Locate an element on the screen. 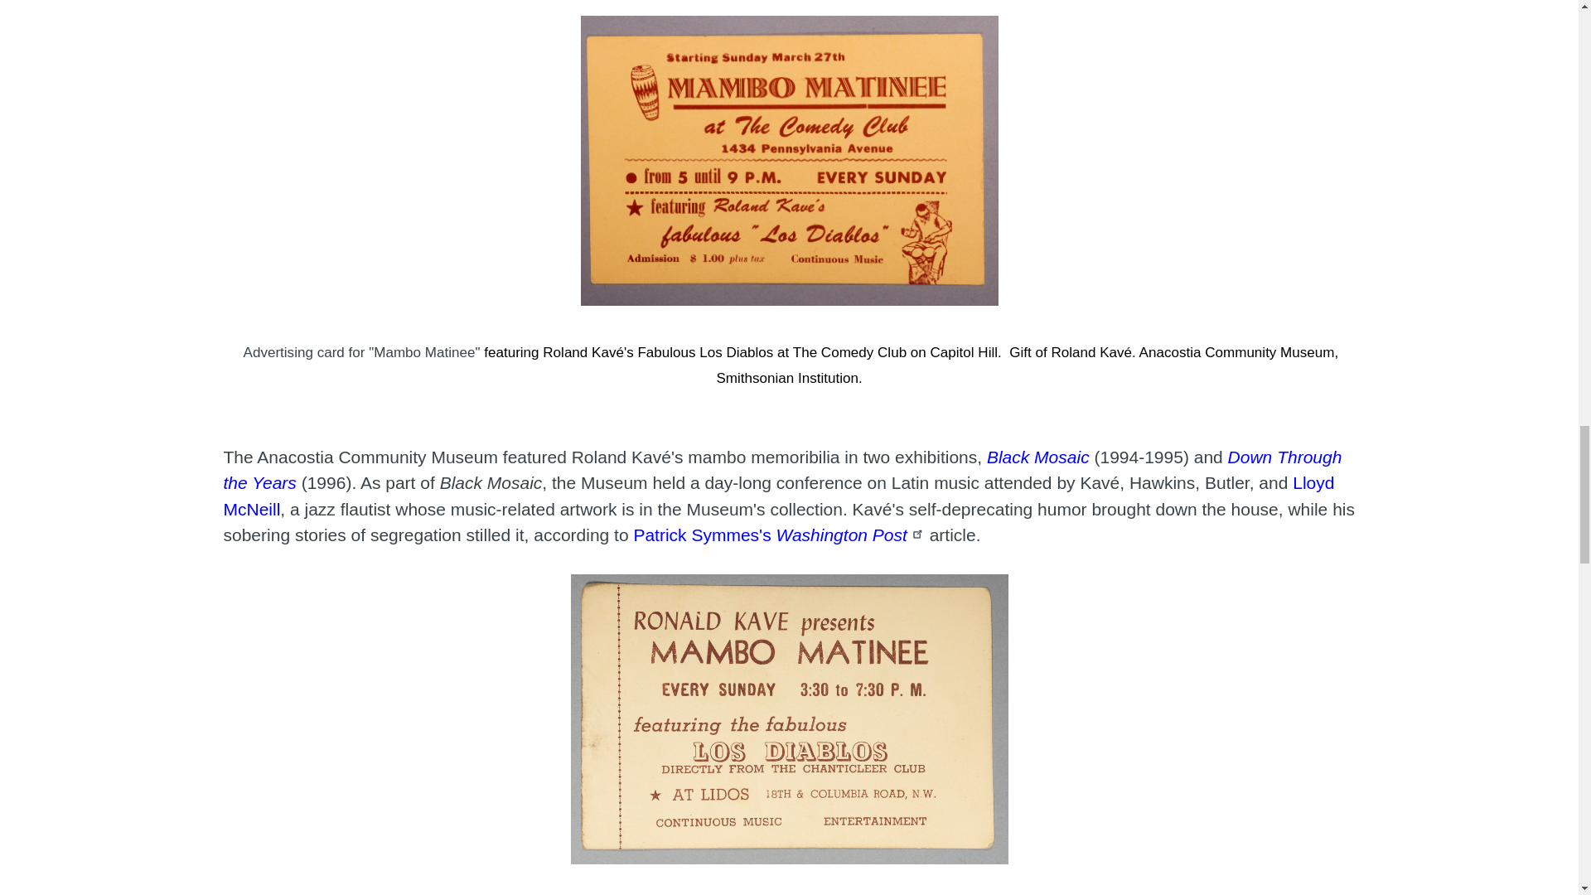 This screenshot has height=895, width=1591. Lloyd McNeill is located at coordinates (779, 496).